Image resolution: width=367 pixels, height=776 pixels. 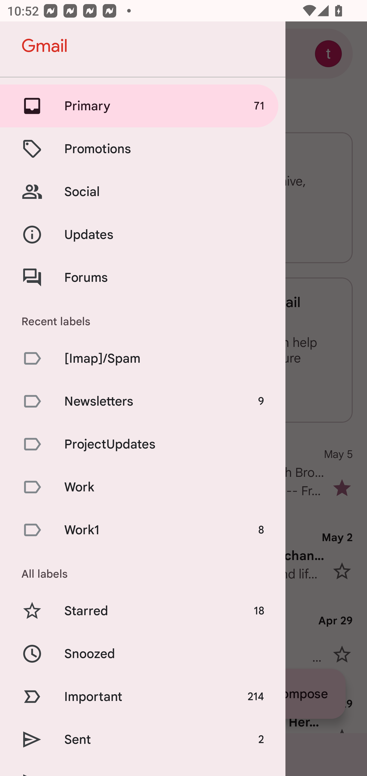 I want to click on ProjectUpdates, so click(x=143, y=444).